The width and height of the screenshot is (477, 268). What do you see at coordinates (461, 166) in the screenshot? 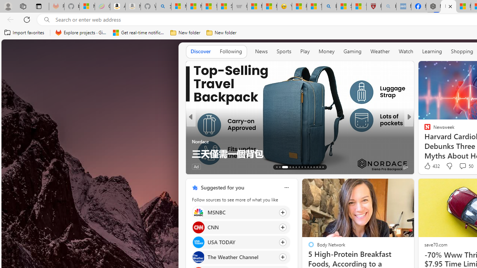
I see `View comments 28 Comment` at bounding box center [461, 166].